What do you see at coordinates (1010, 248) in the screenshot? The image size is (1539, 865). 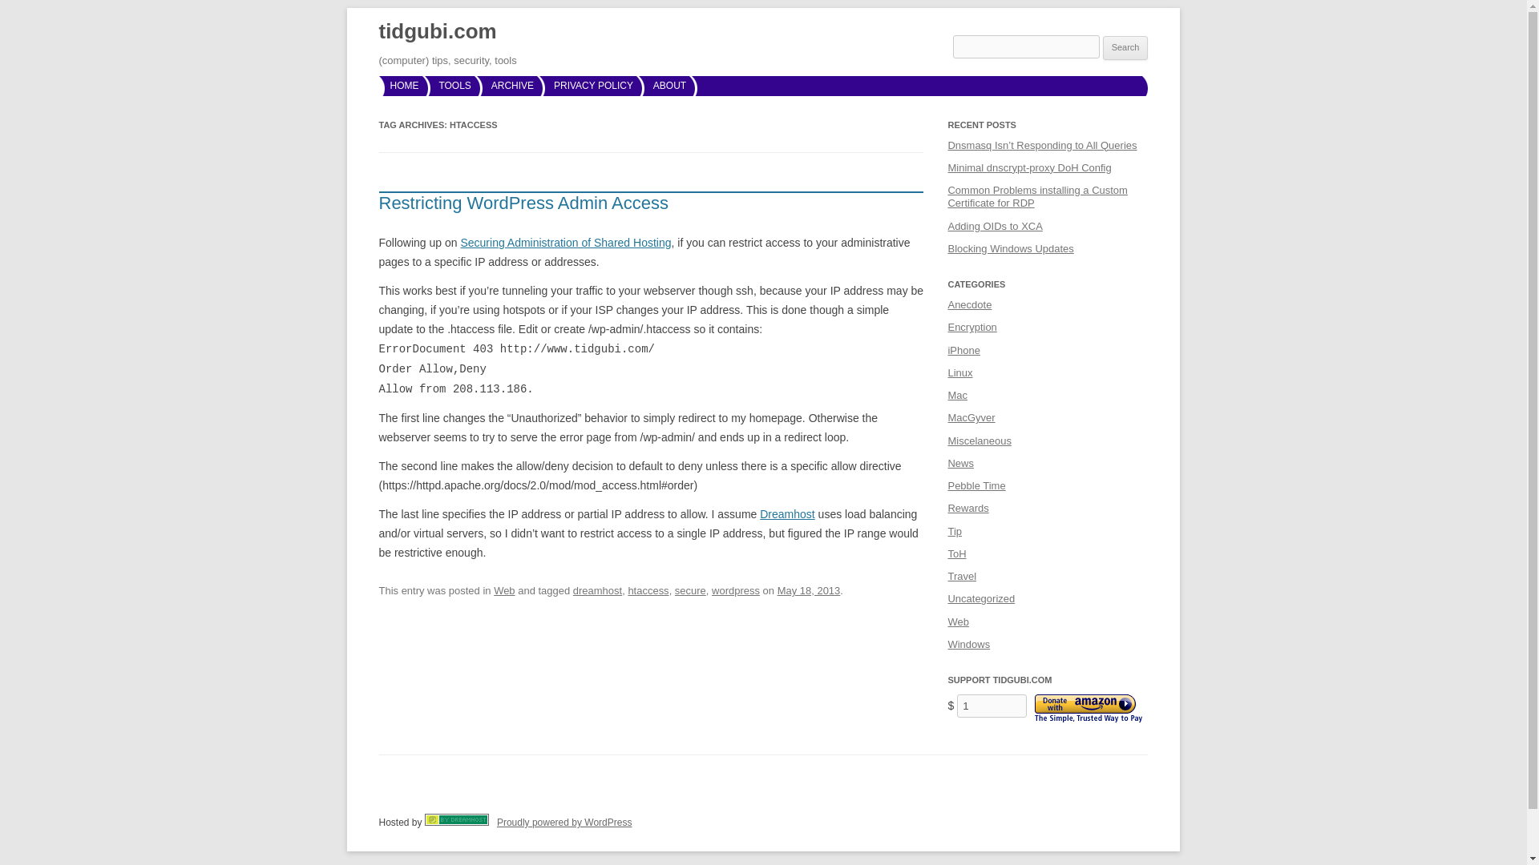 I see `Blocking Windows Updates` at bounding box center [1010, 248].